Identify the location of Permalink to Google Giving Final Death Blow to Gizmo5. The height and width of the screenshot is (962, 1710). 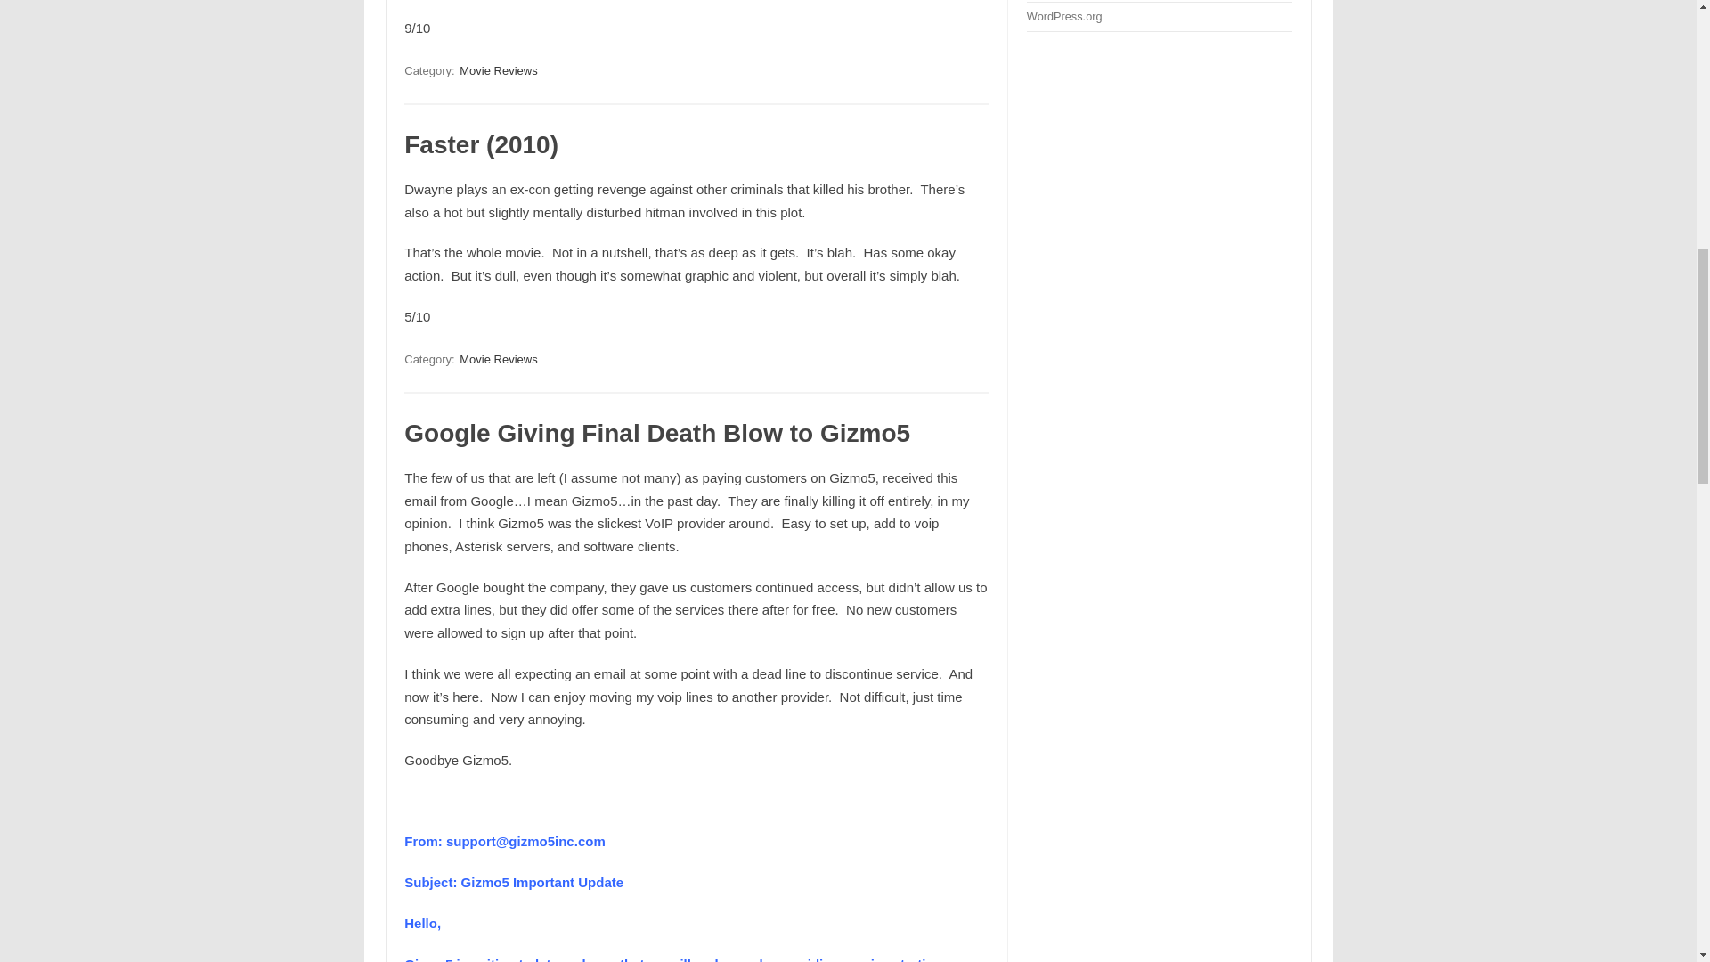
(656, 433).